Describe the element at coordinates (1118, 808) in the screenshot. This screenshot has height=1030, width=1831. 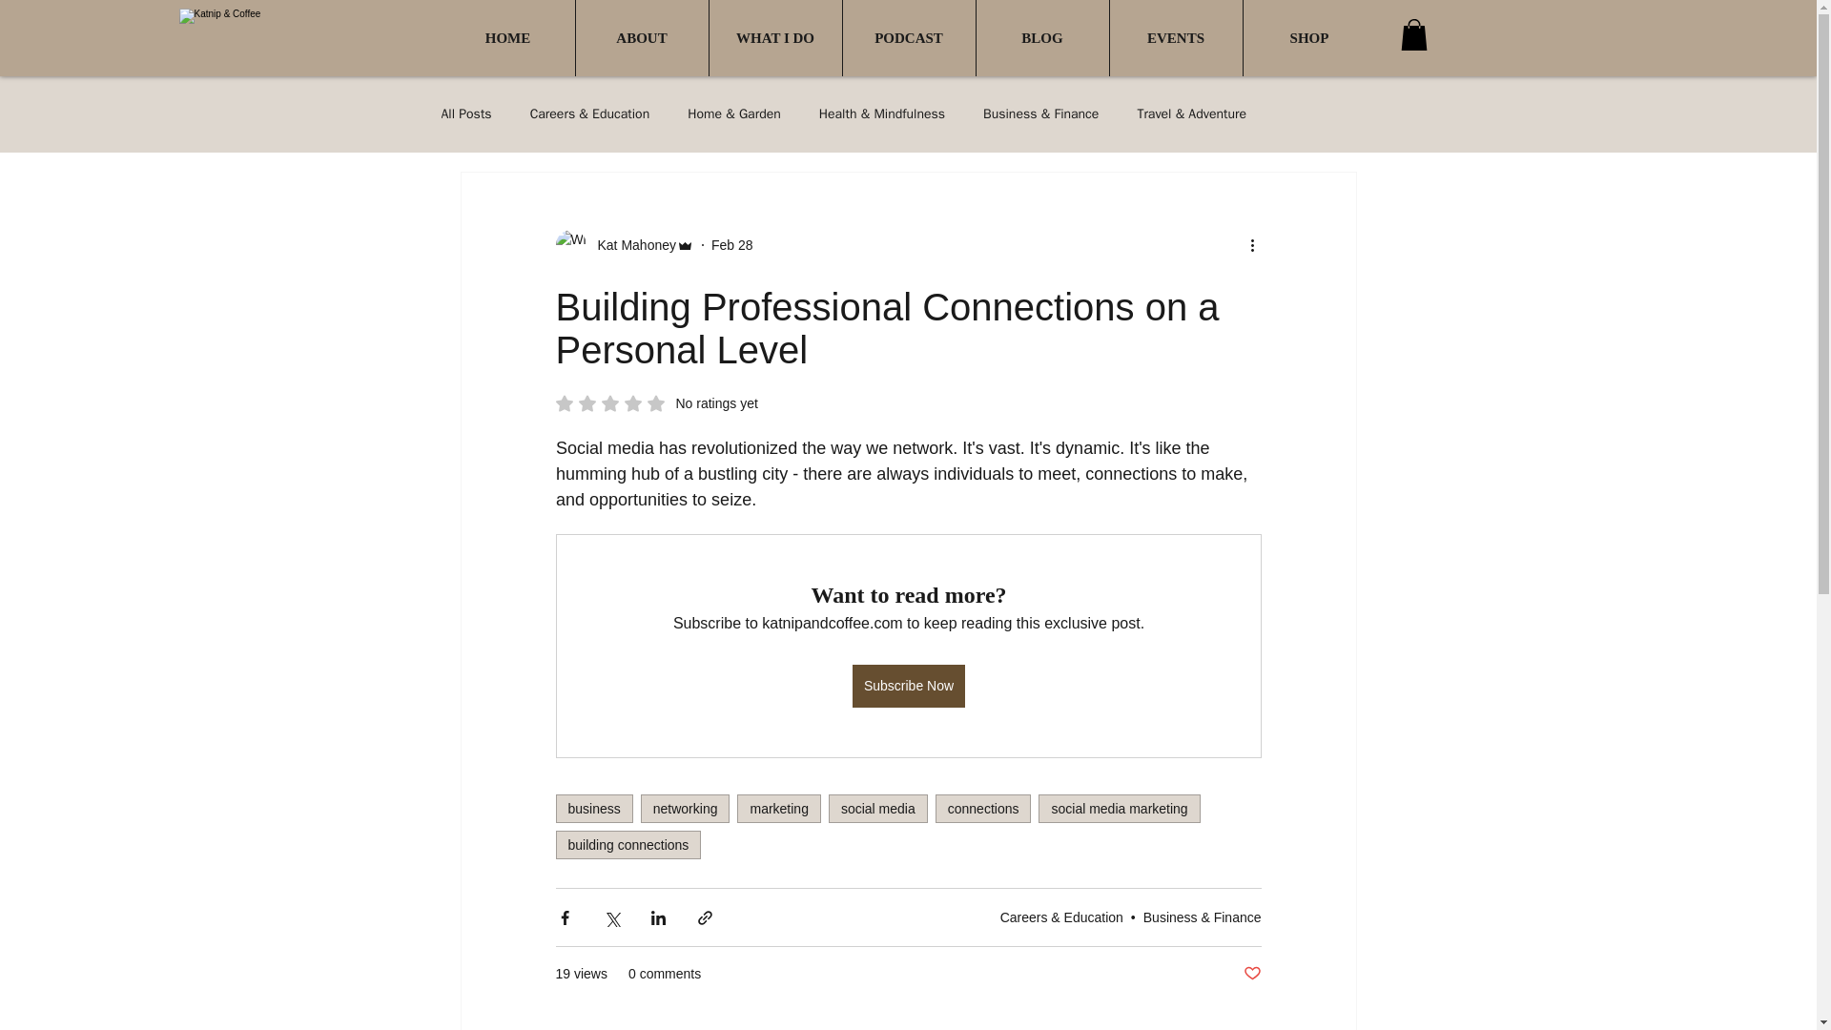
I see `building connections` at that location.